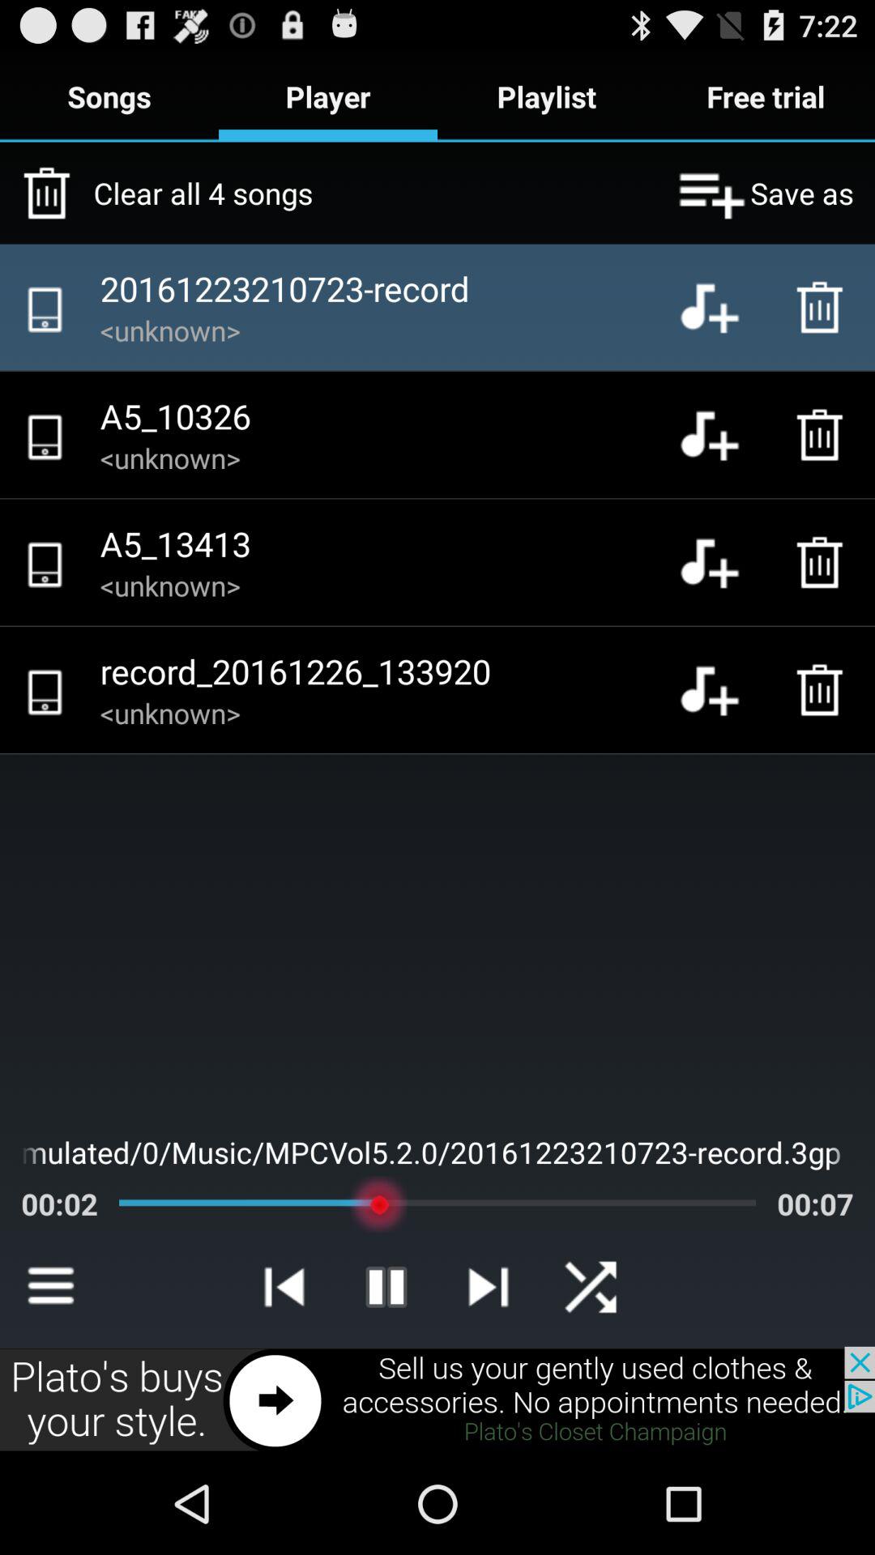 The image size is (875, 1555). Describe the element at coordinates (824, 435) in the screenshot. I see `delete` at that location.